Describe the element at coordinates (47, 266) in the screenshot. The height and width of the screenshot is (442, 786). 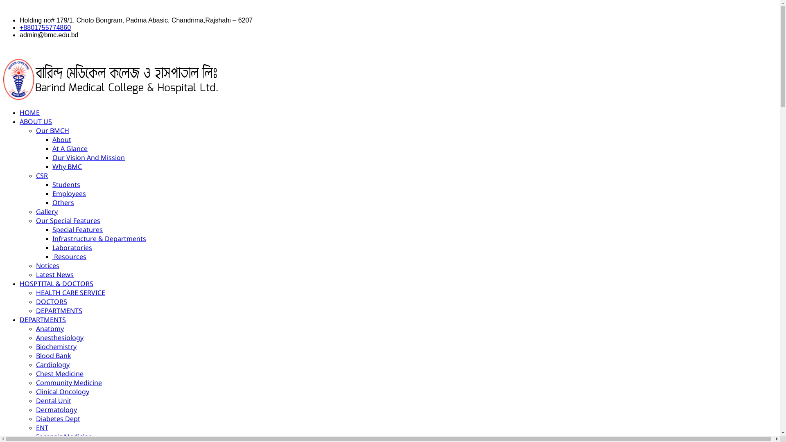
I see `Notices` at that location.